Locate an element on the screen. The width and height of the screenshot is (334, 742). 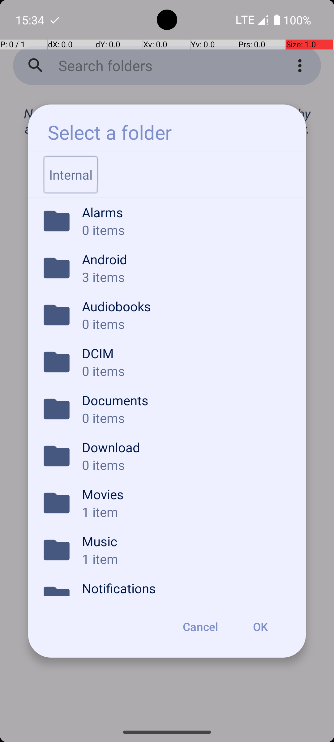
Alarms is located at coordinates (186, 212).